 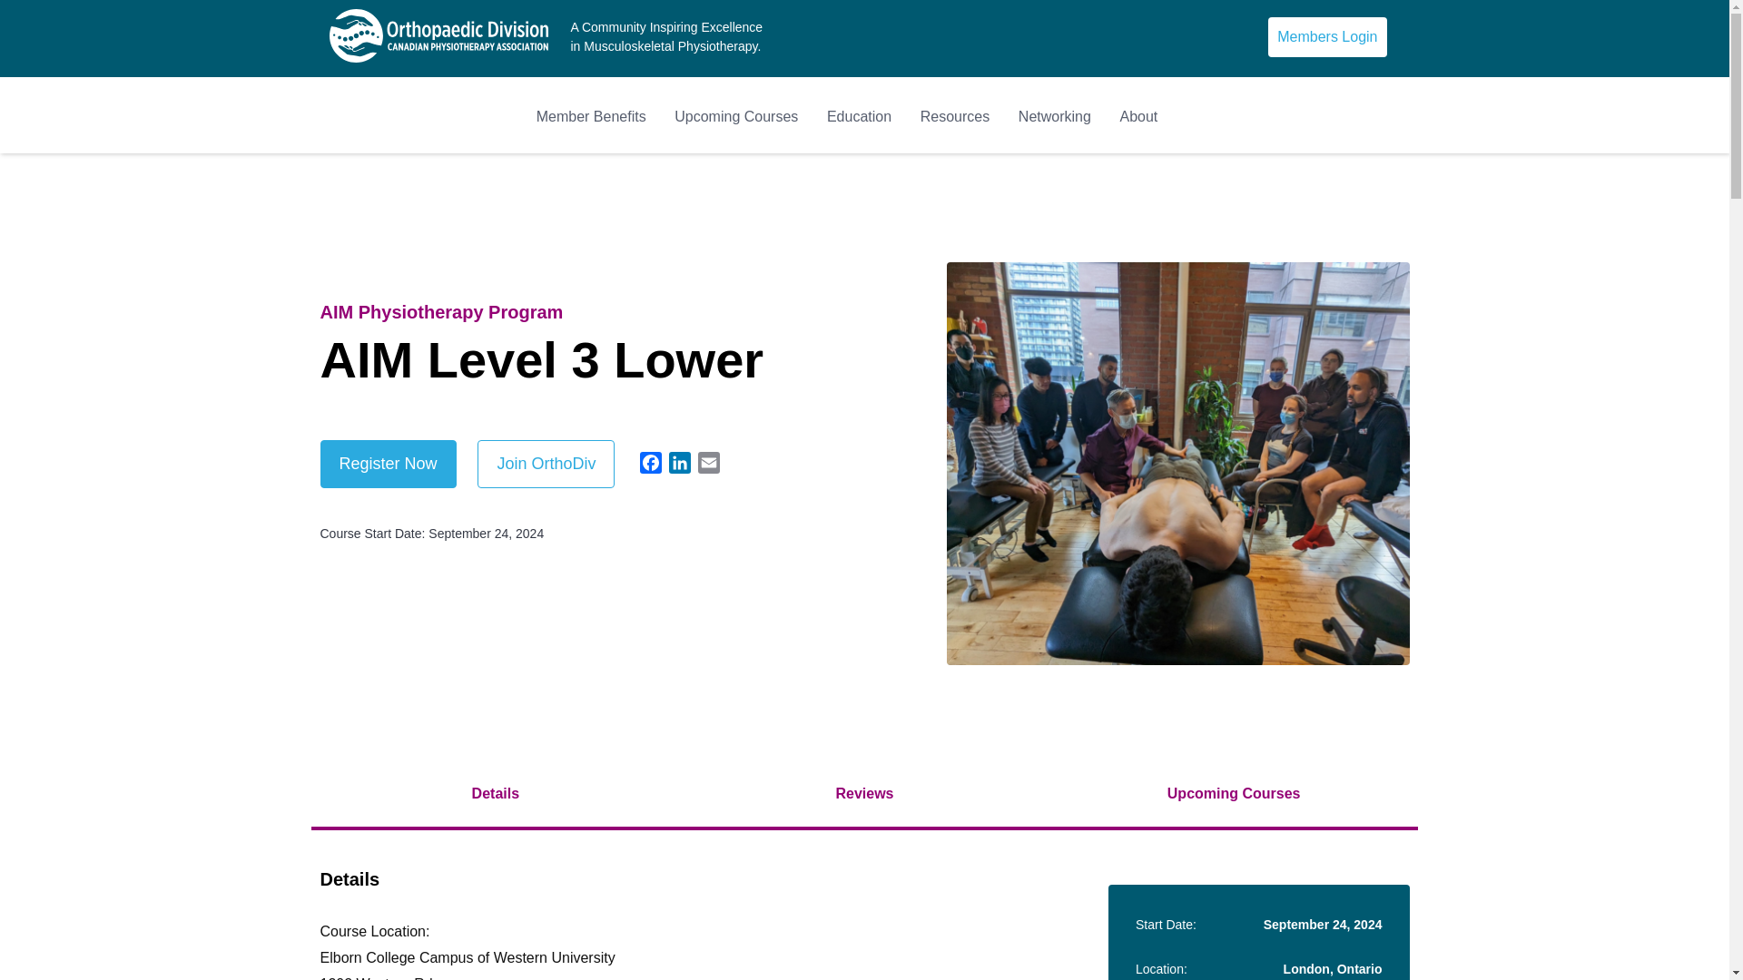 What do you see at coordinates (708, 465) in the screenshot?
I see `Email` at bounding box center [708, 465].